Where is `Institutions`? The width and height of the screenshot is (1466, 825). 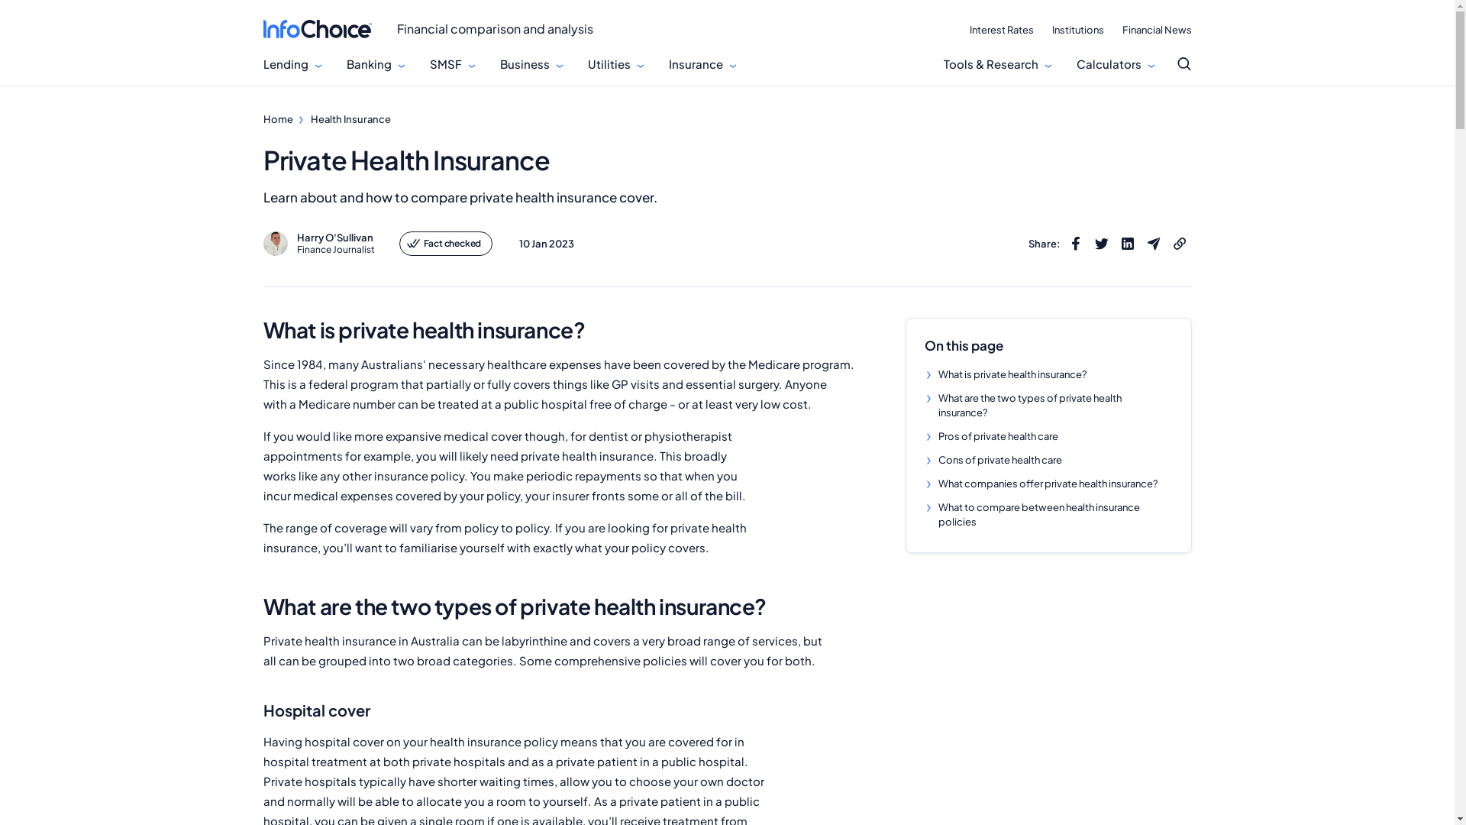 Institutions is located at coordinates (1078, 30).